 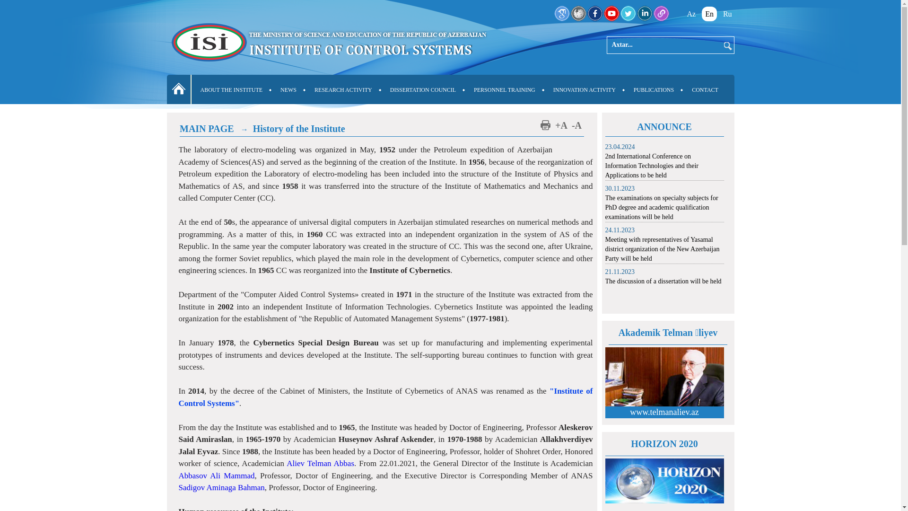 I want to click on -A, so click(x=577, y=125).